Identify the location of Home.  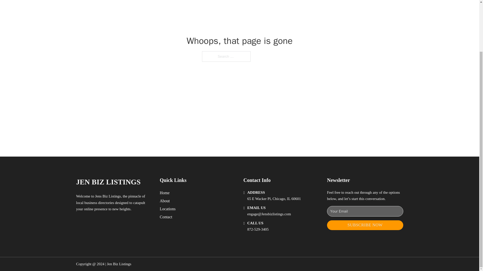
(165, 193).